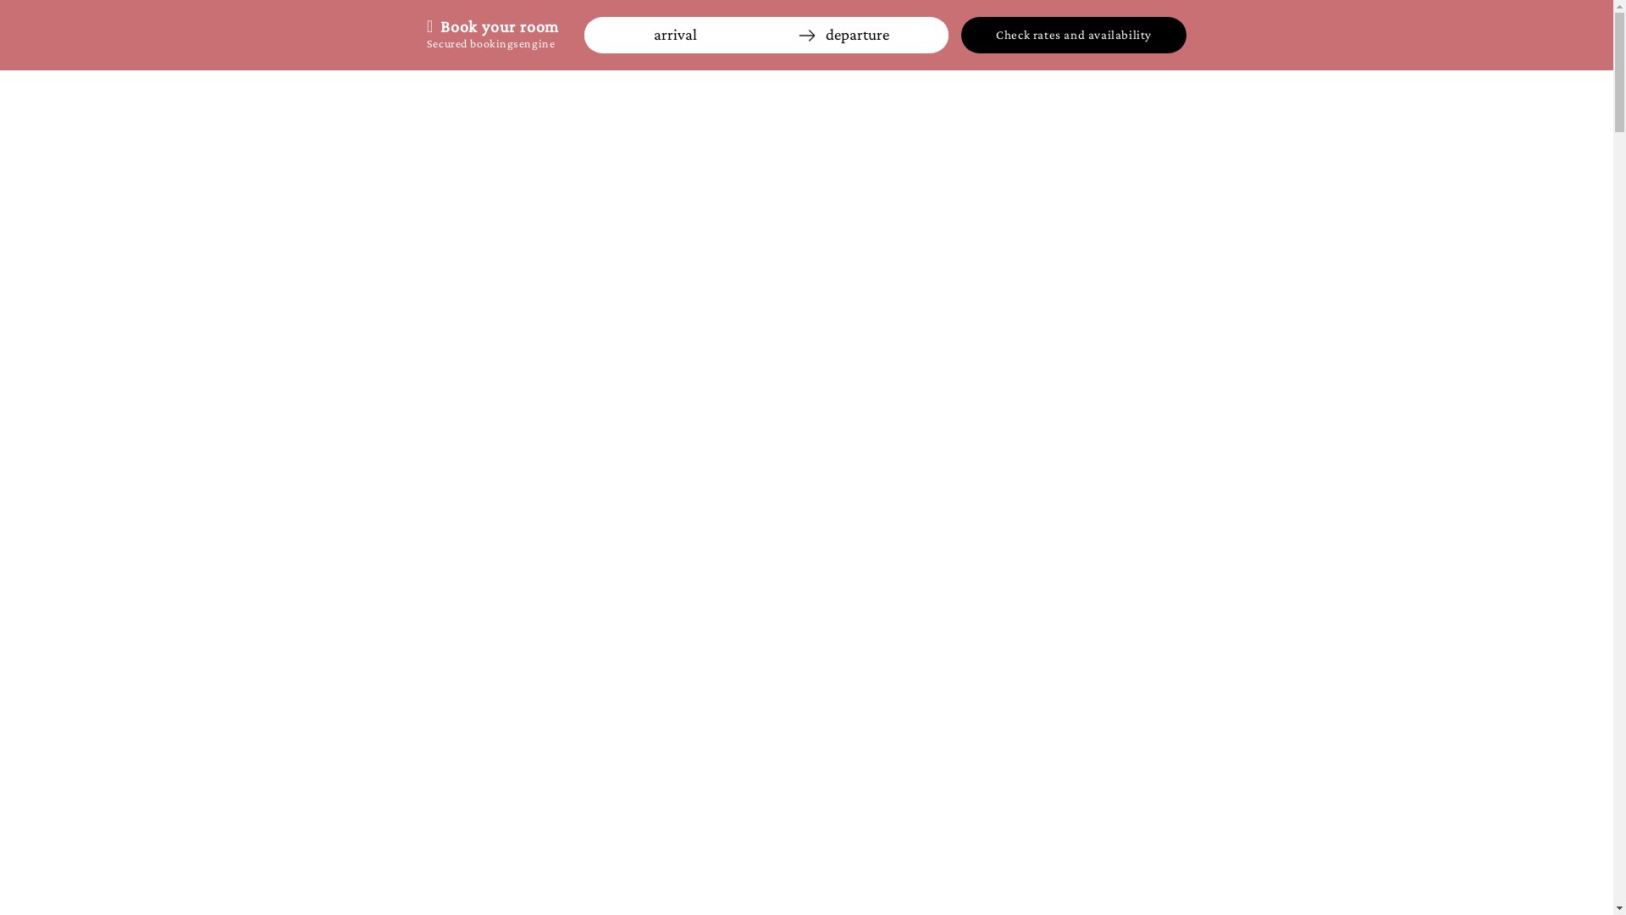 The width and height of the screenshot is (1626, 915). Describe the element at coordinates (357, 878) in the screenshot. I see `HOME` at that location.